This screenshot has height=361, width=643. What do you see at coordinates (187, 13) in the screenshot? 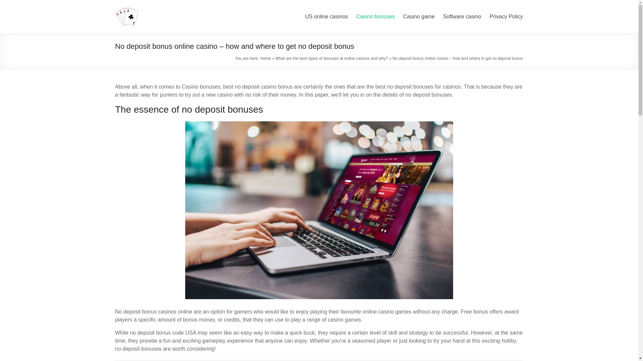
I see `greenleafsupplements.com` at bounding box center [187, 13].